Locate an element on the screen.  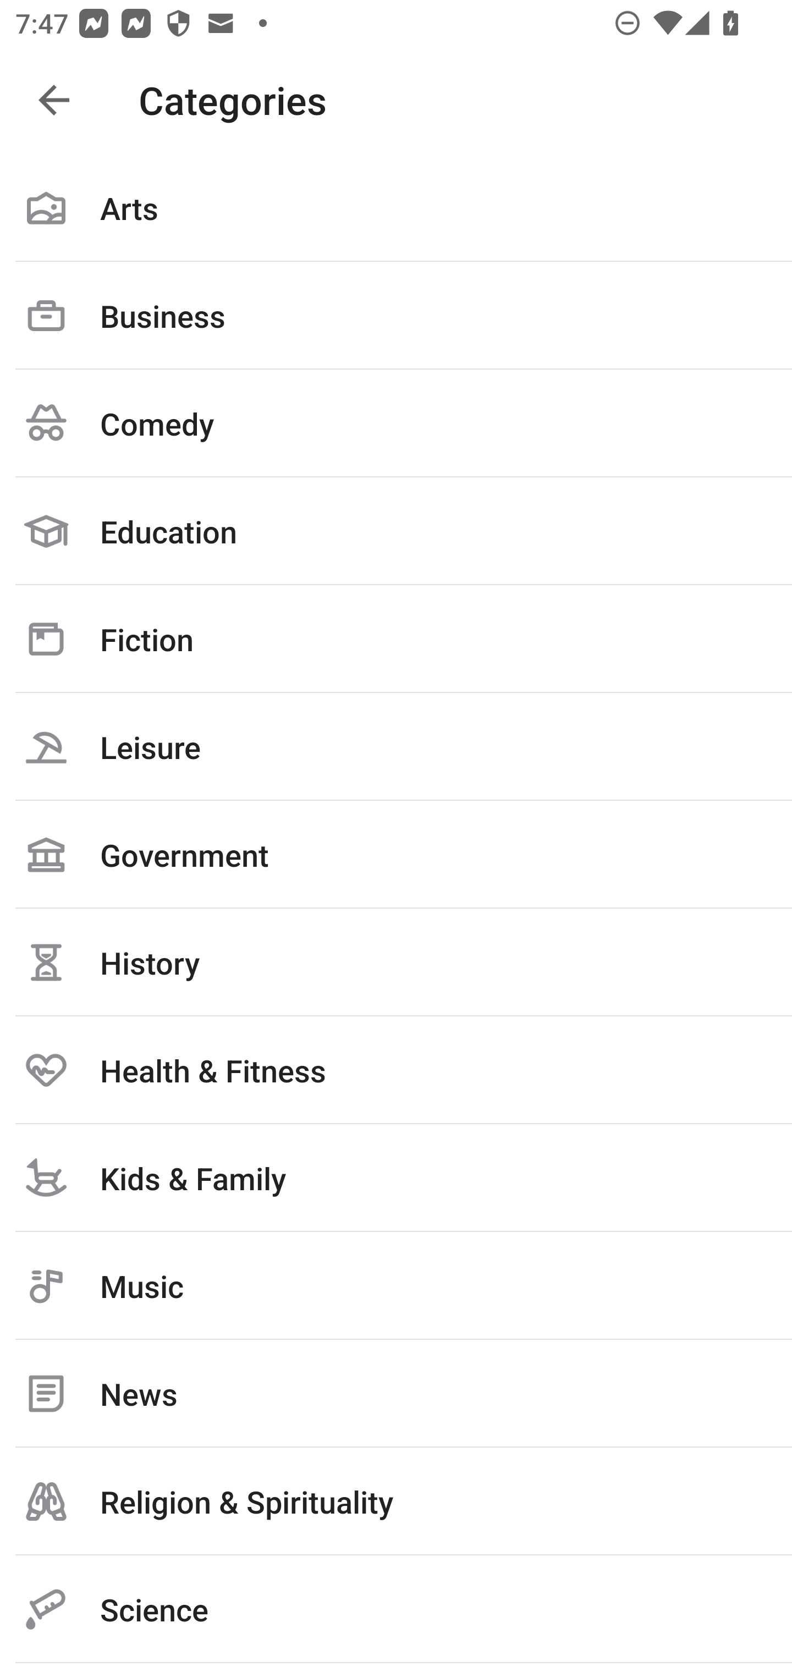
Health & Fitness is located at coordinates (396, 1070).